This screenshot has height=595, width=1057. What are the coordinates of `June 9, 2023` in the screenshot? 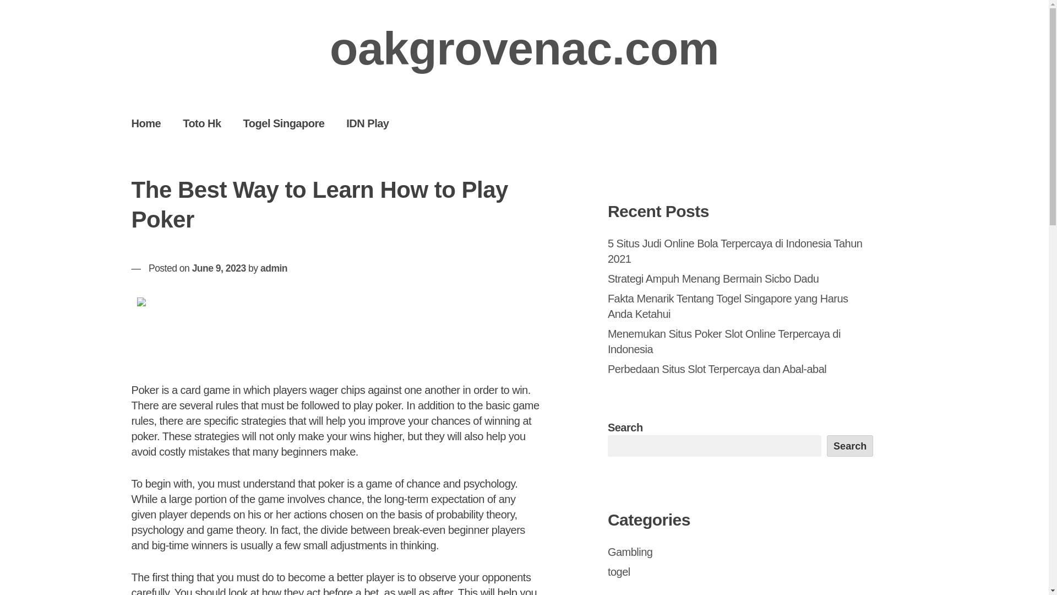 It's located at (219, 268).